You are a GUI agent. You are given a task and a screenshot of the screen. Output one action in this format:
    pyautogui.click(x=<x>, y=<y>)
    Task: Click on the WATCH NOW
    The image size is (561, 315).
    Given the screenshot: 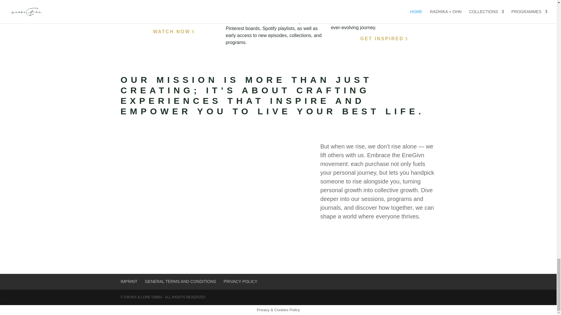 What is the action you would take?
    pyautogui.click(x=173, y=32)
    